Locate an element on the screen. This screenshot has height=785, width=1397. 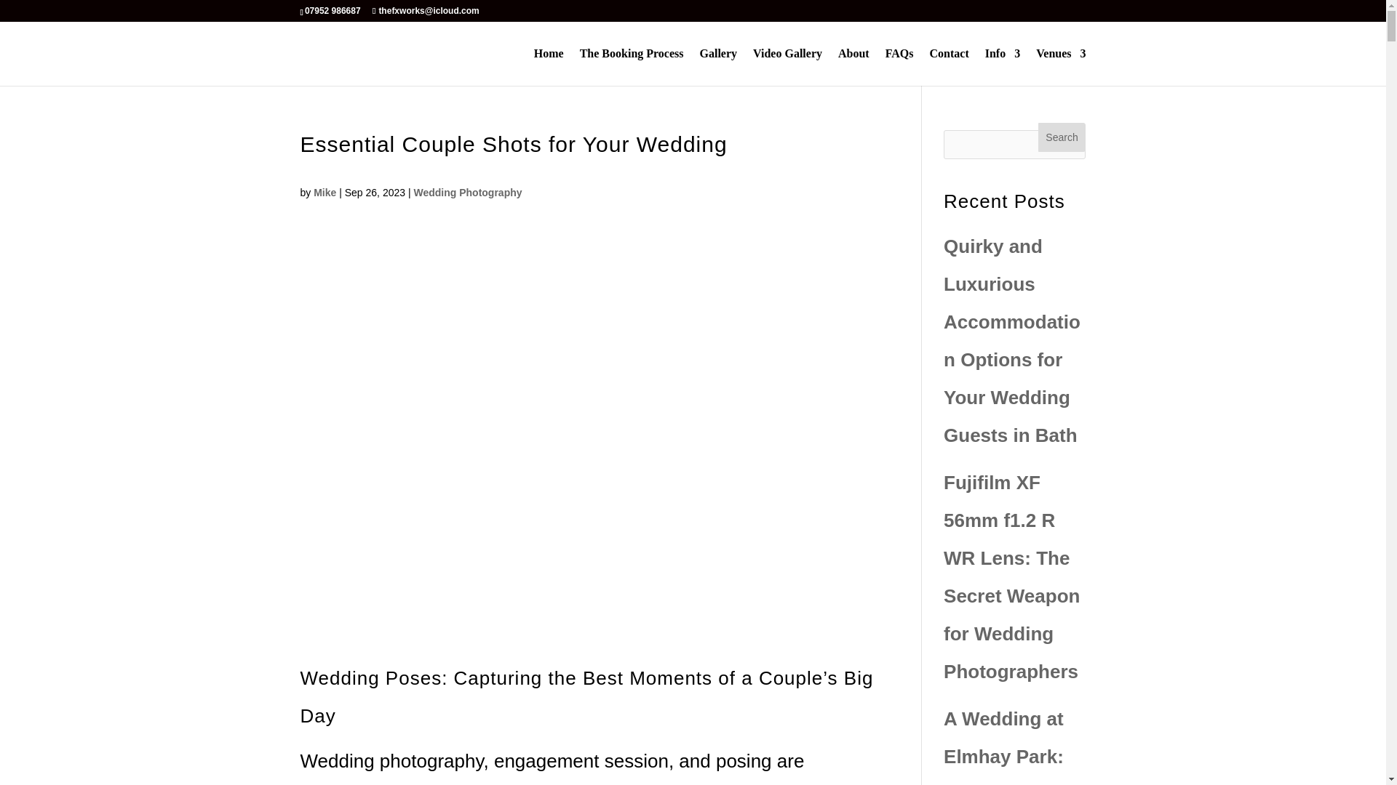
Video Gallery is located at coordinates (787, 67).